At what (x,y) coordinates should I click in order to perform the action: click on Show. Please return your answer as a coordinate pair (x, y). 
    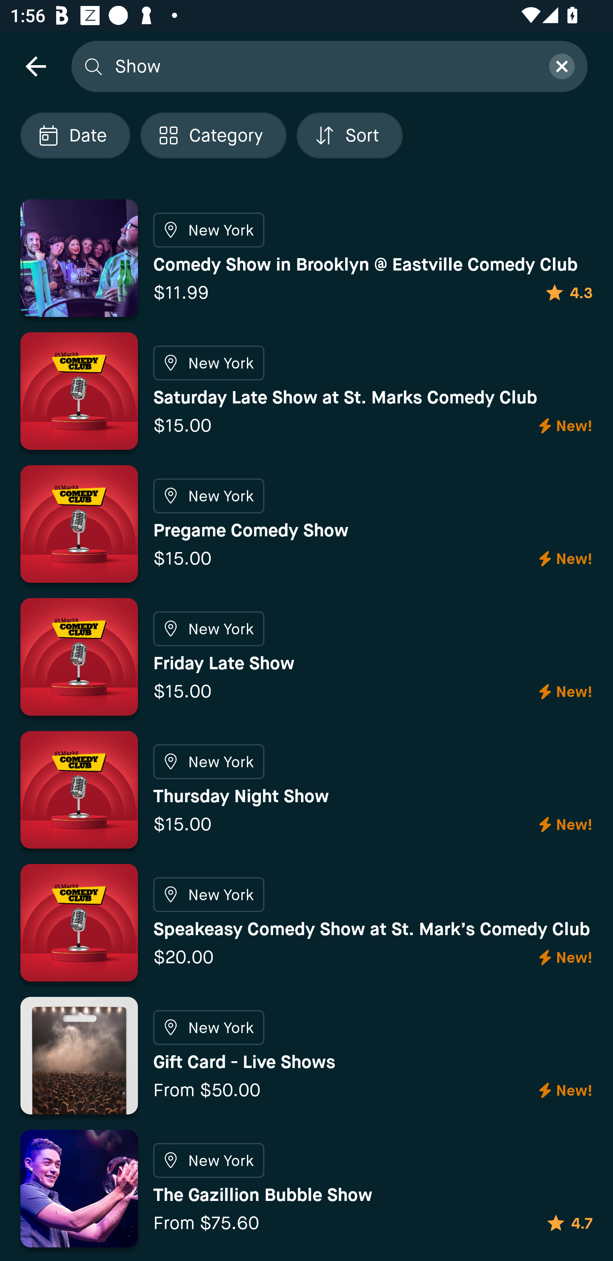
    Looking at the image, I should click on (323, 66).